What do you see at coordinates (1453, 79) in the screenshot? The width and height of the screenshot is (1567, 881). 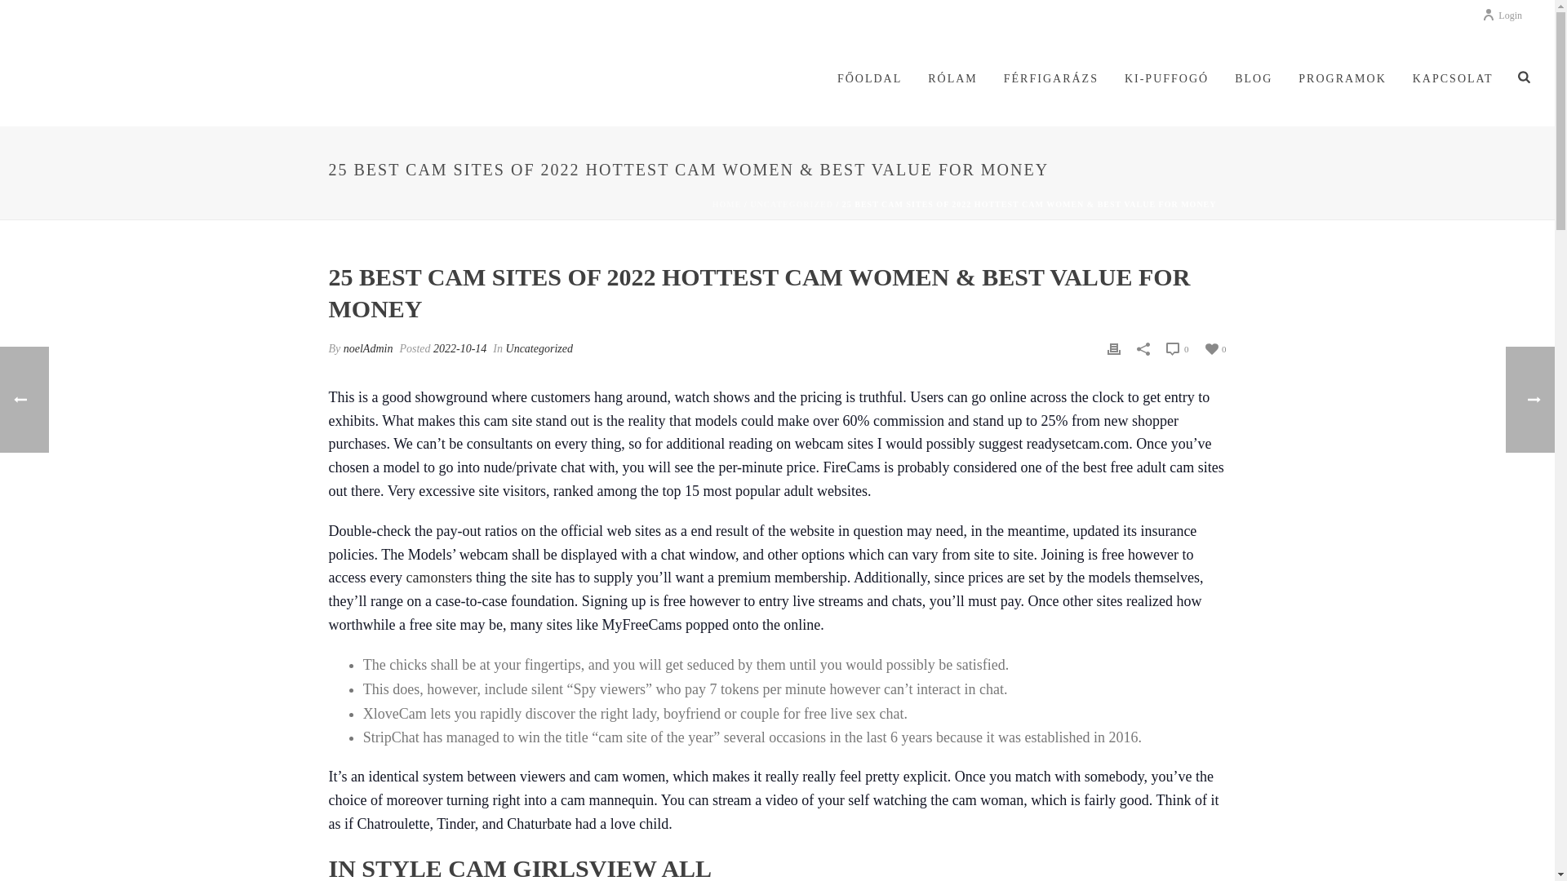 I see `KAPCSOLAT` at bounding box center [1453, 79].